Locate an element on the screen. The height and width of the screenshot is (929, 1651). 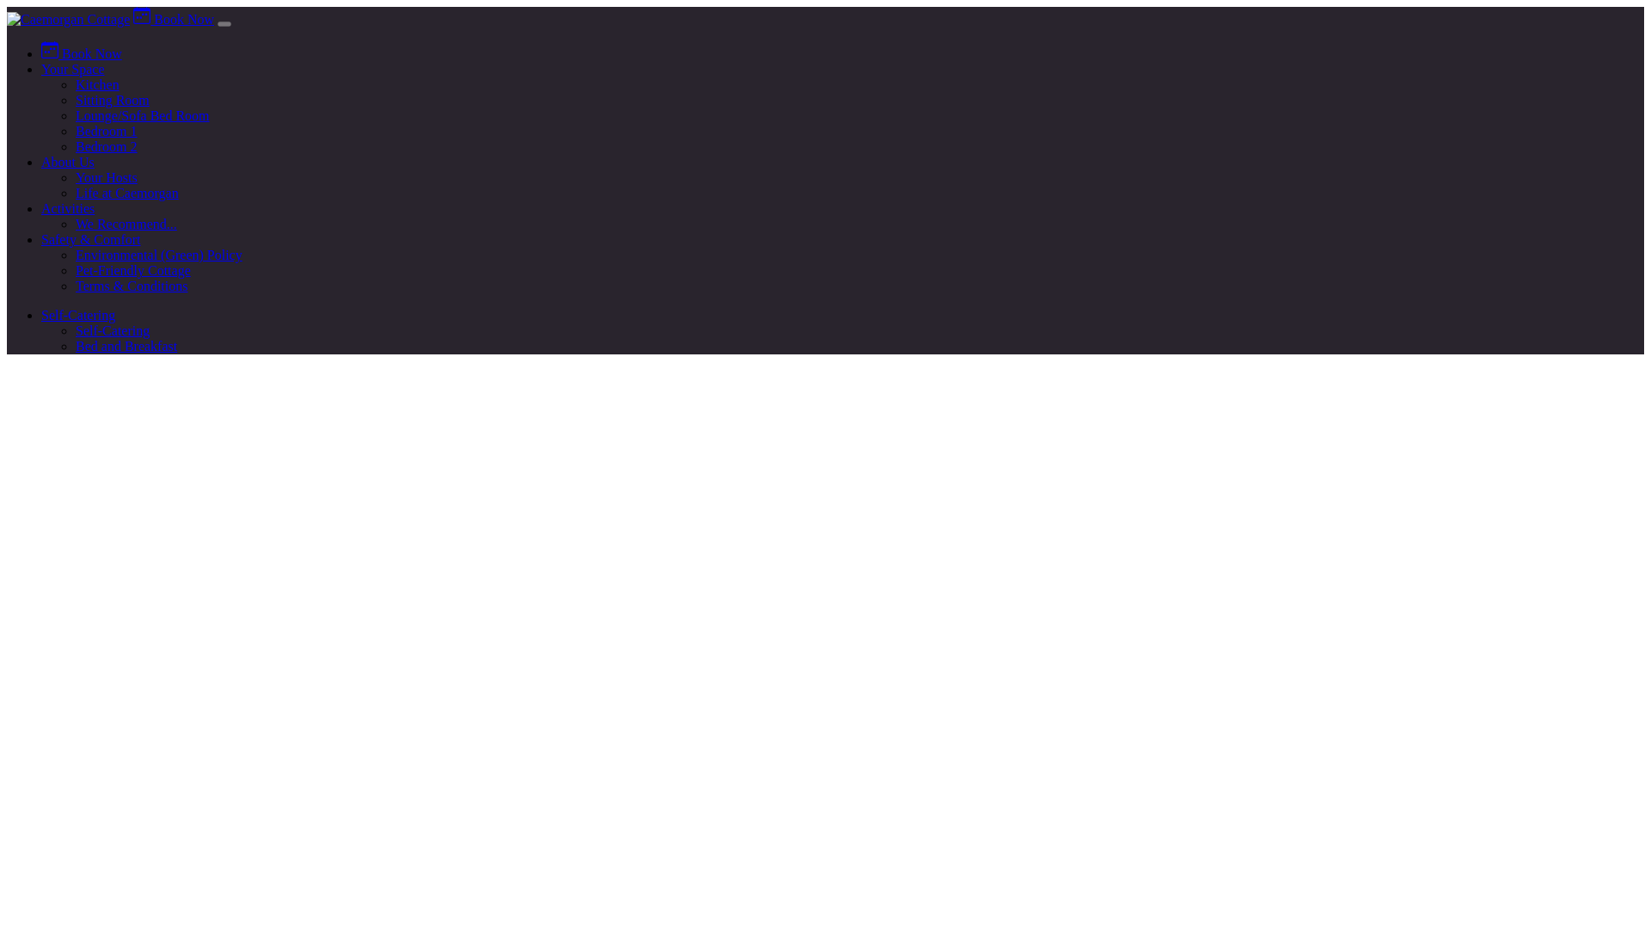
Self-Catering is located at coordinates (113, 330).